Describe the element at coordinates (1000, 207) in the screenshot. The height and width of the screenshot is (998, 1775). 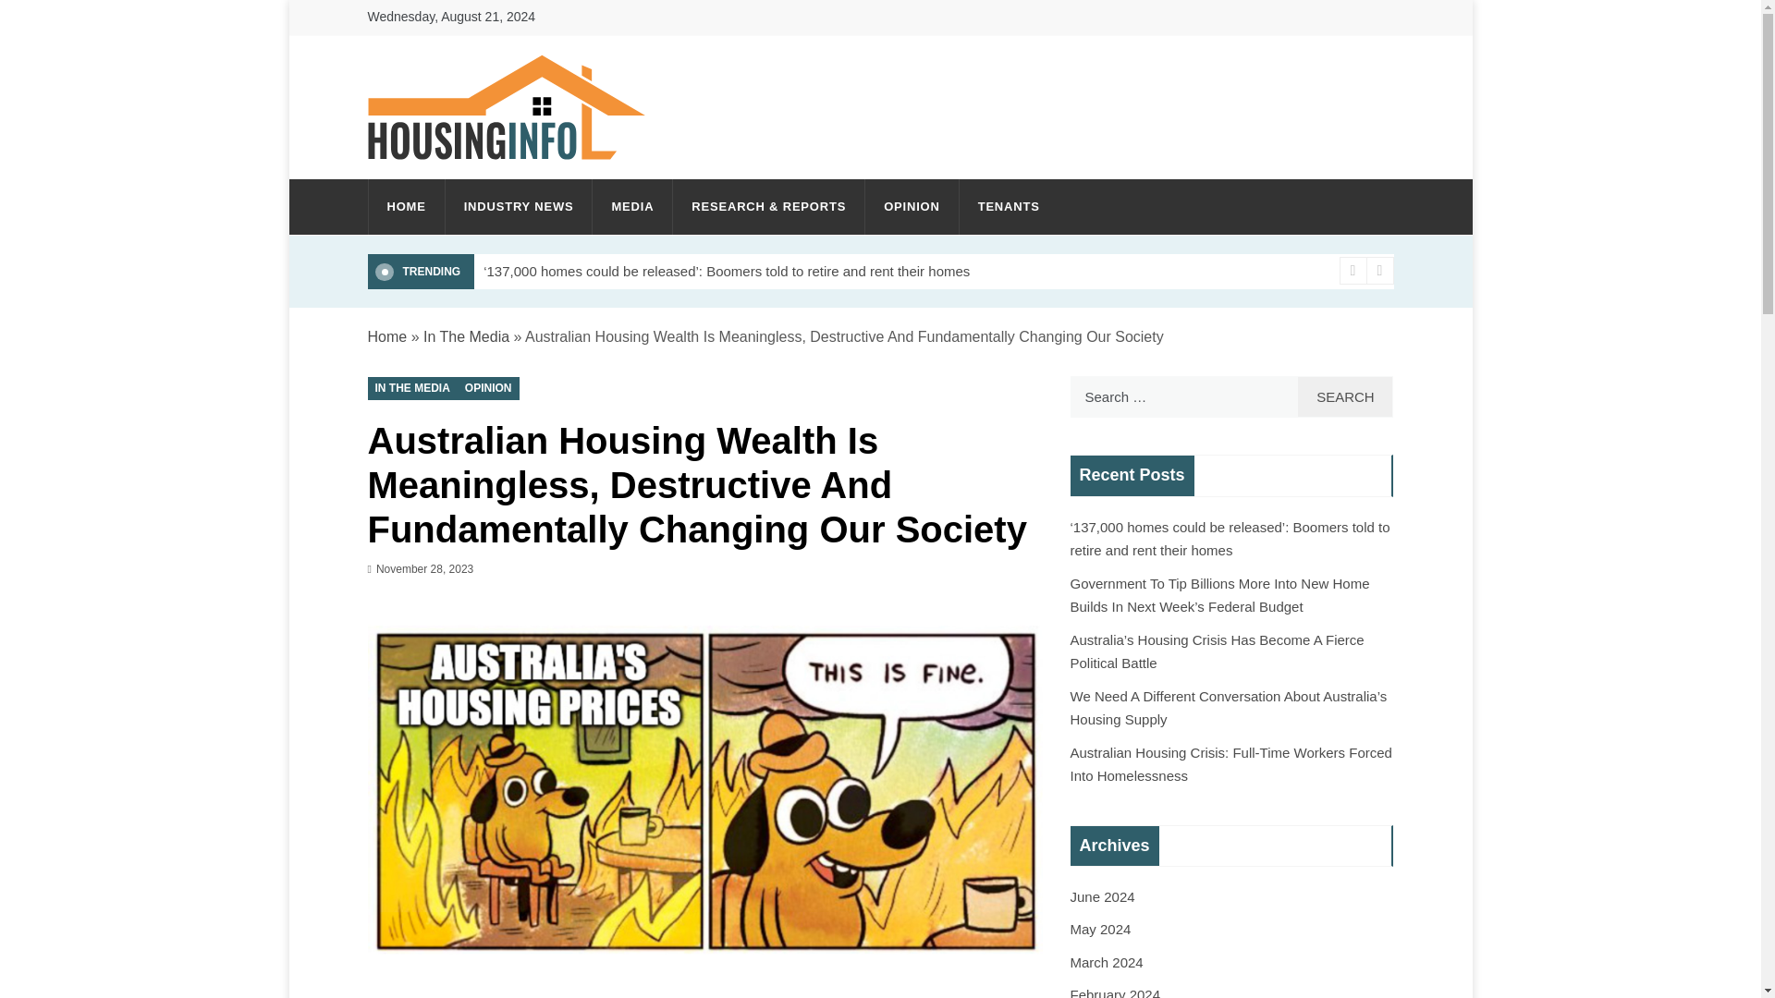
I see `TENANTS` at that location.